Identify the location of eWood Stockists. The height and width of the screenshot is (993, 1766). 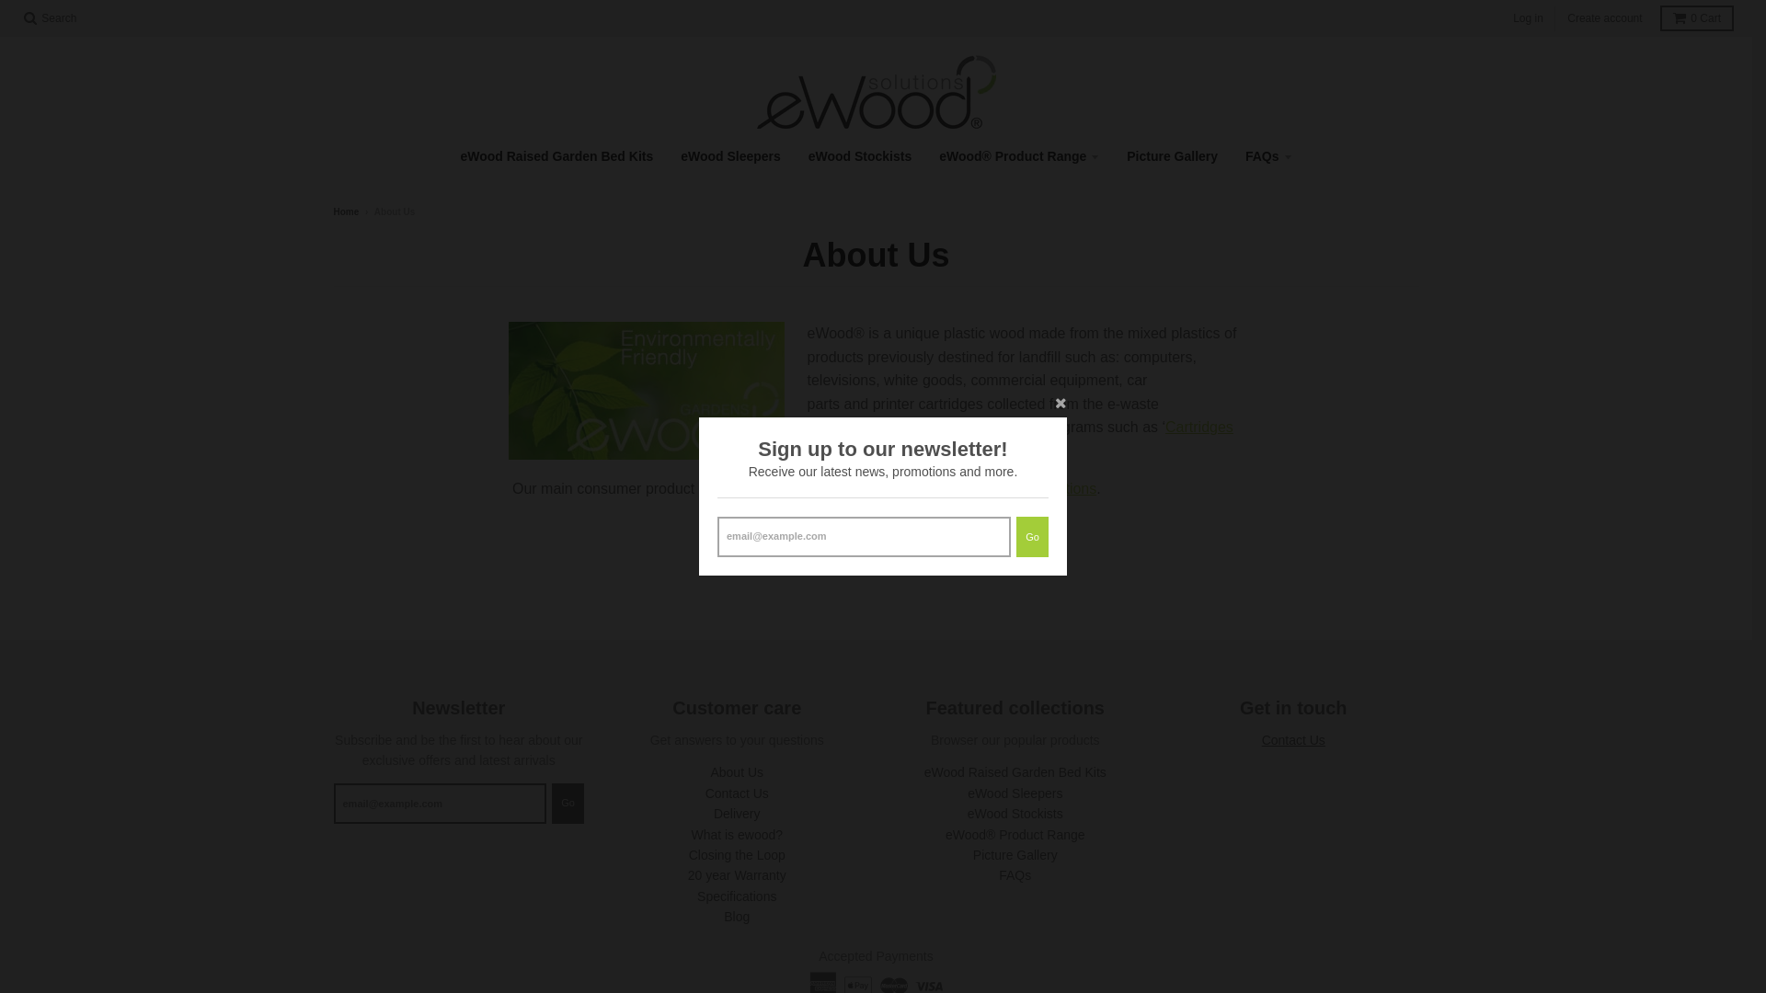
(861, 156).